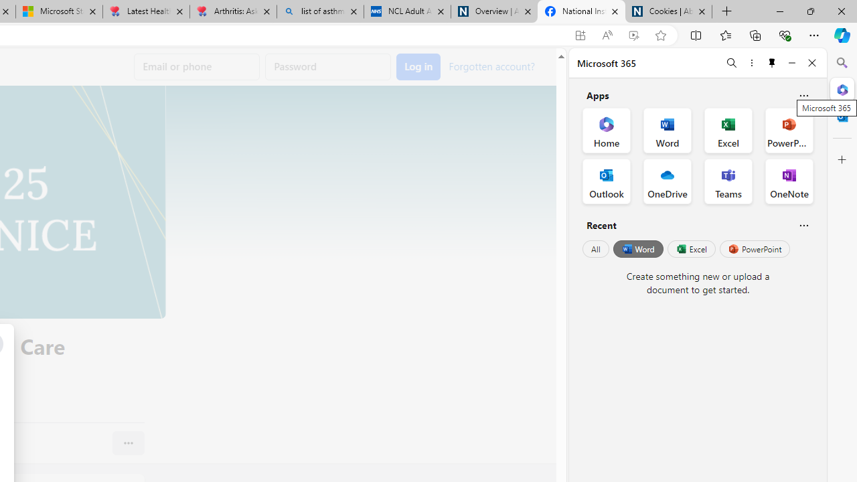 The image size is (857, 482). I want to click on Email or phone, so click(197, 67).